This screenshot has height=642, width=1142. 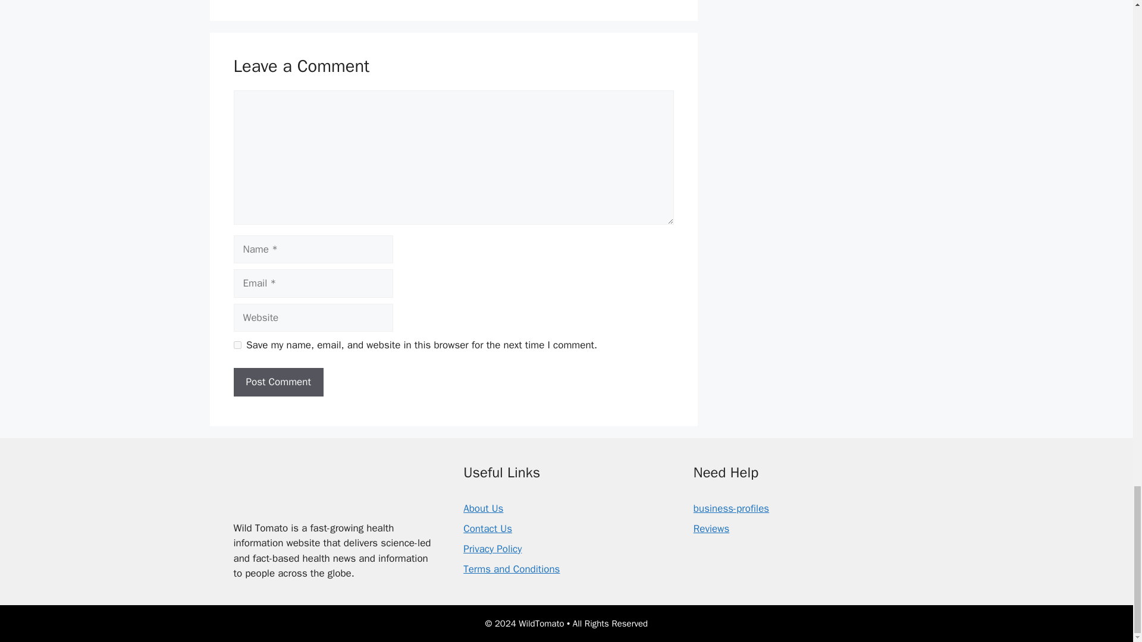 I want to click on Reviews, so click(x=711, y=528).